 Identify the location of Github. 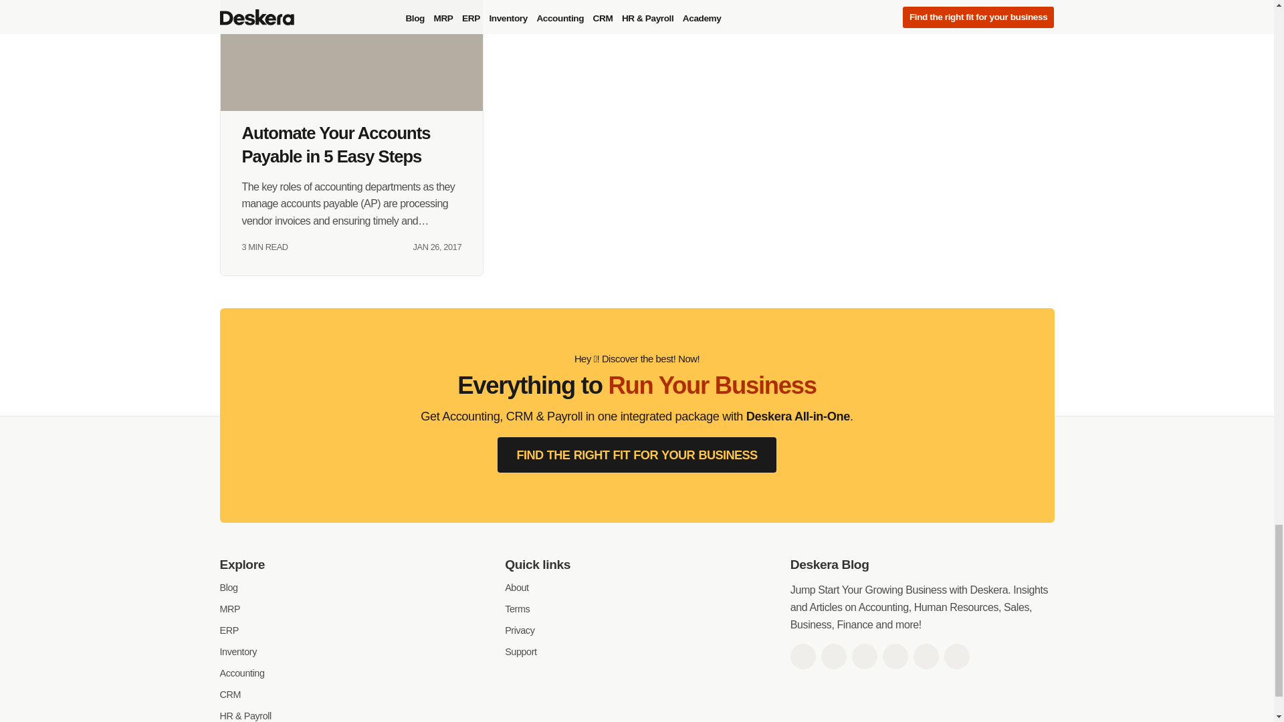
(926, 656).